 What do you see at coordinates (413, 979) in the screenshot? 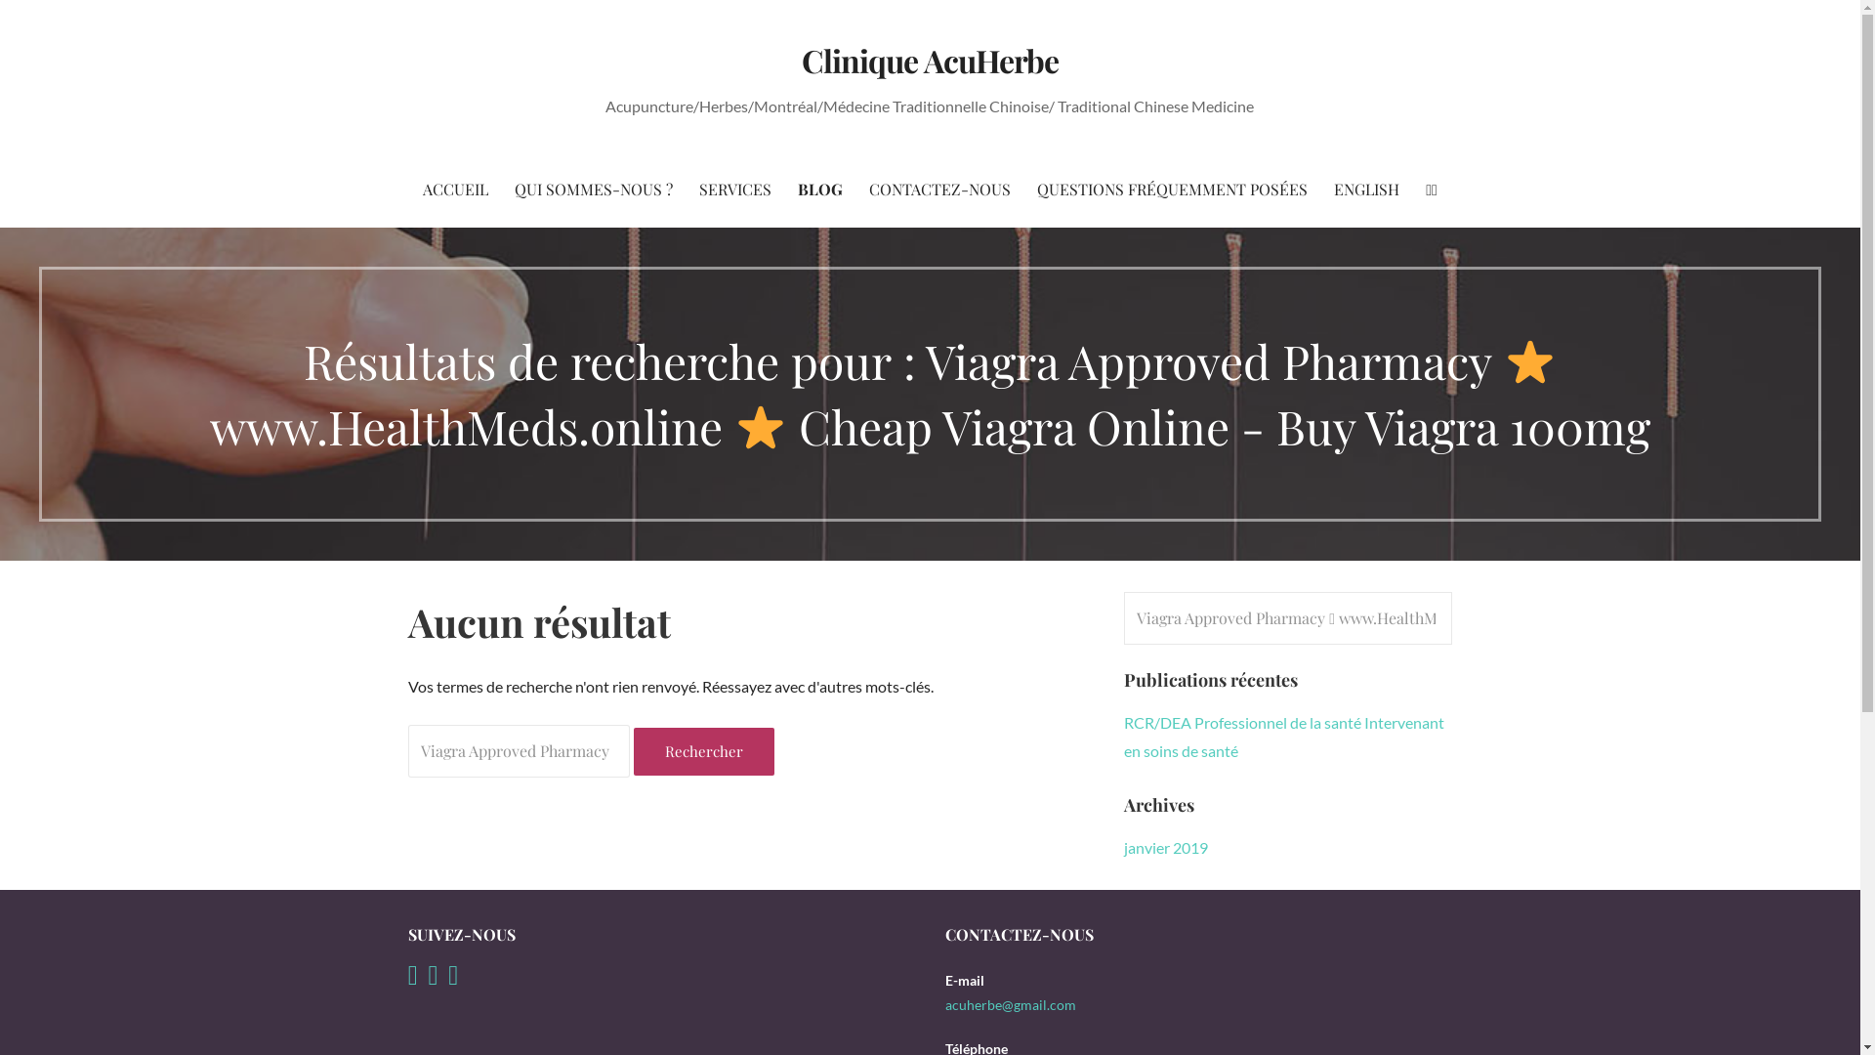
I see `Visit Clinique AcuHerbe on WhatsApp` at bounding box center [413, 979].